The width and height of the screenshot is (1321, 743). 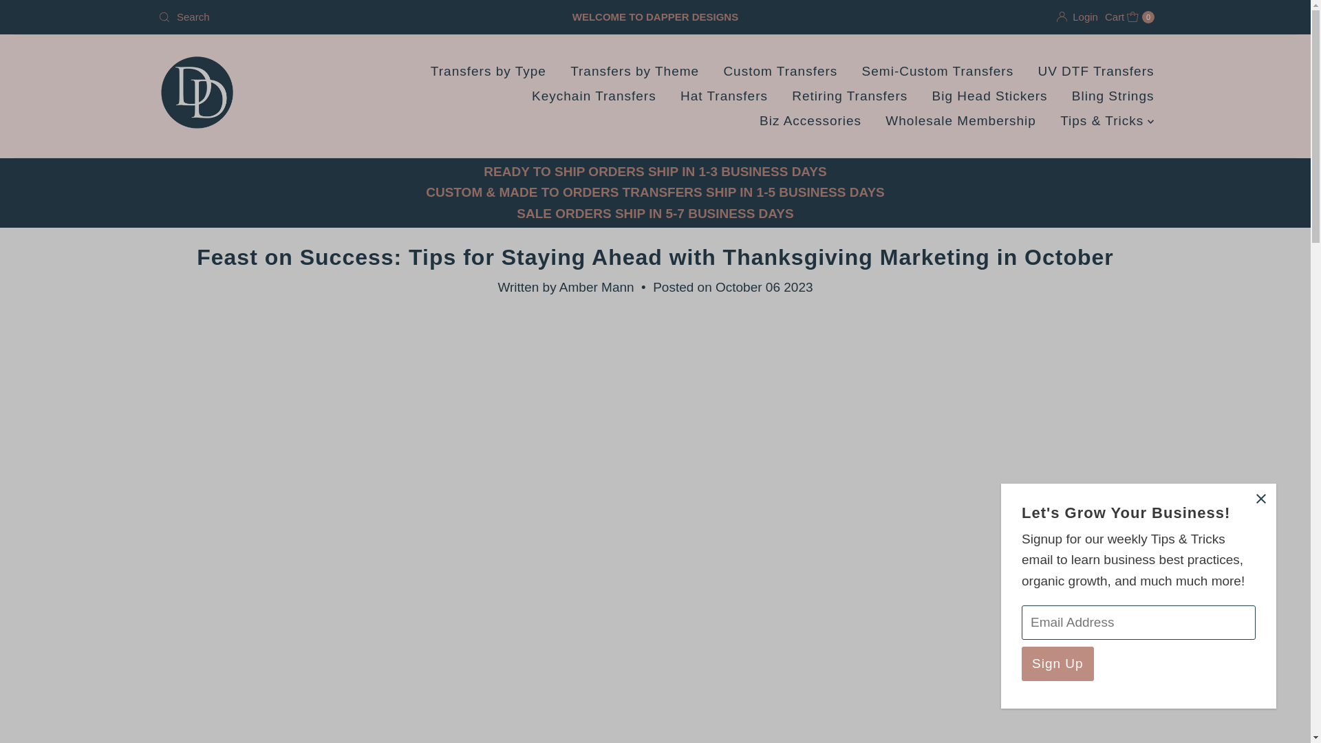 I want to click on Bling Strings, so click(x=1113, y=96).